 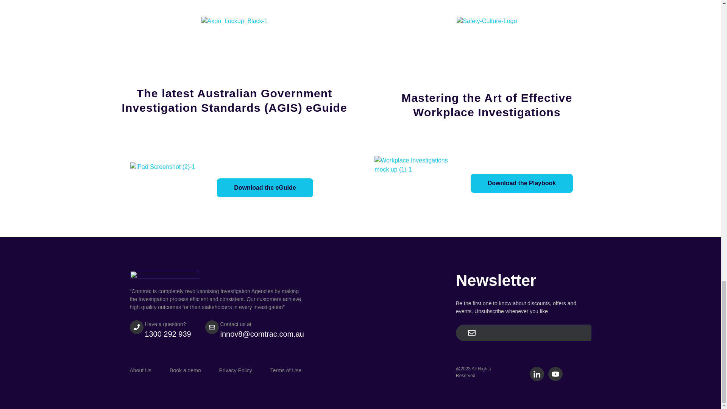 What do you see at coordinates (487, 21) in the screenshot?
I see `Safety-Culture-Logo` at bounding box center [487, 21].